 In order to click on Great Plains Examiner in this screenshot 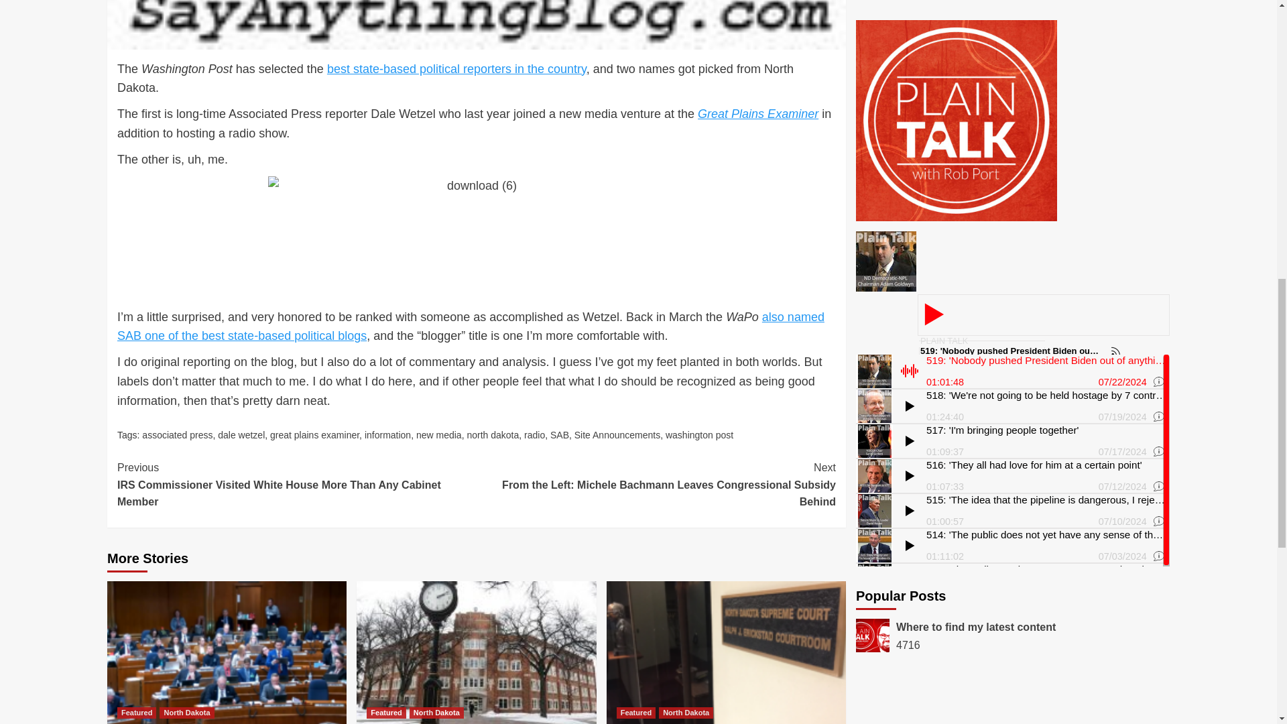, I will do `click(757, 114)`.